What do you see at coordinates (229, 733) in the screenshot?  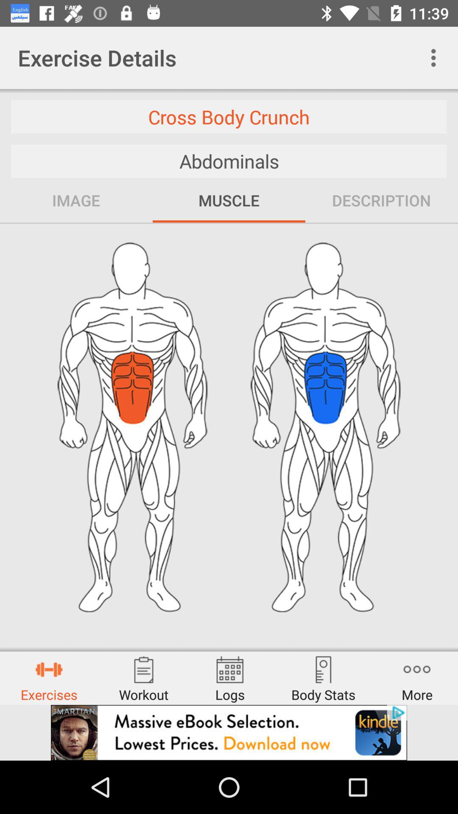 I see `see advertisement` at bounding box center [229, 733].